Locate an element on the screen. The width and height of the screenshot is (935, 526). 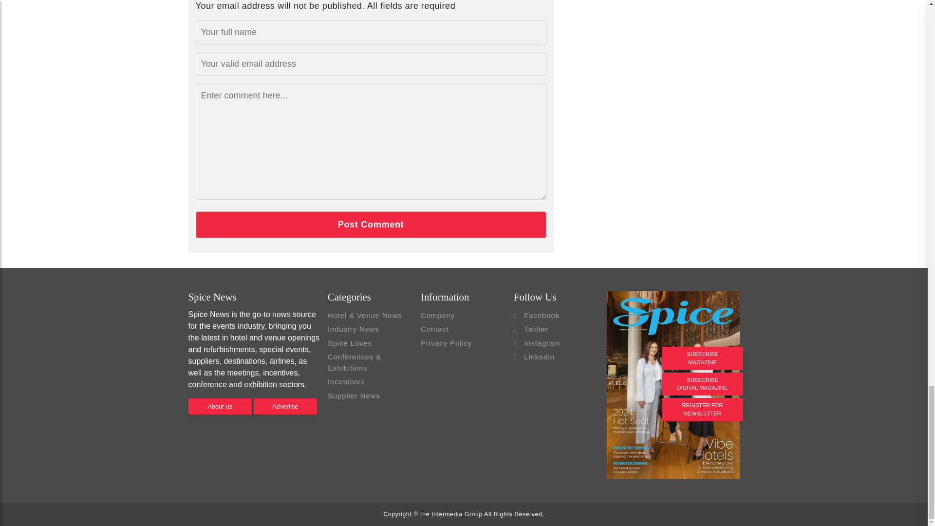
Post Comment is located at coordinates (371, 225).